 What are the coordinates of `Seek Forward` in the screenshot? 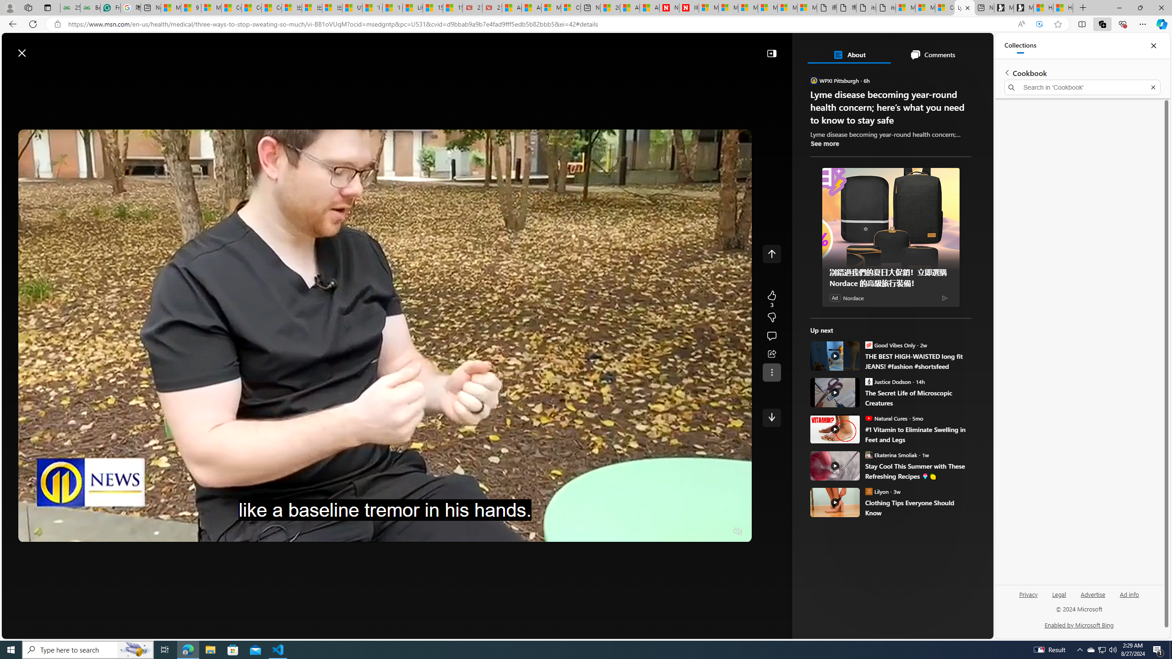 It's located at (68, 532).